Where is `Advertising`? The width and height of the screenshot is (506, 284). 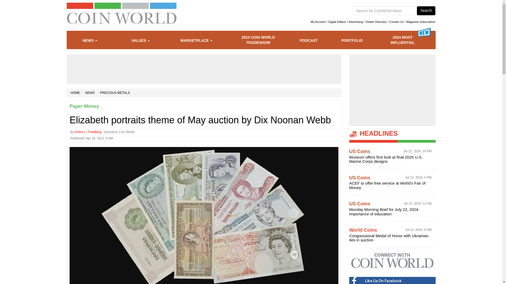 Advertising is located at coordinates (356, 22).